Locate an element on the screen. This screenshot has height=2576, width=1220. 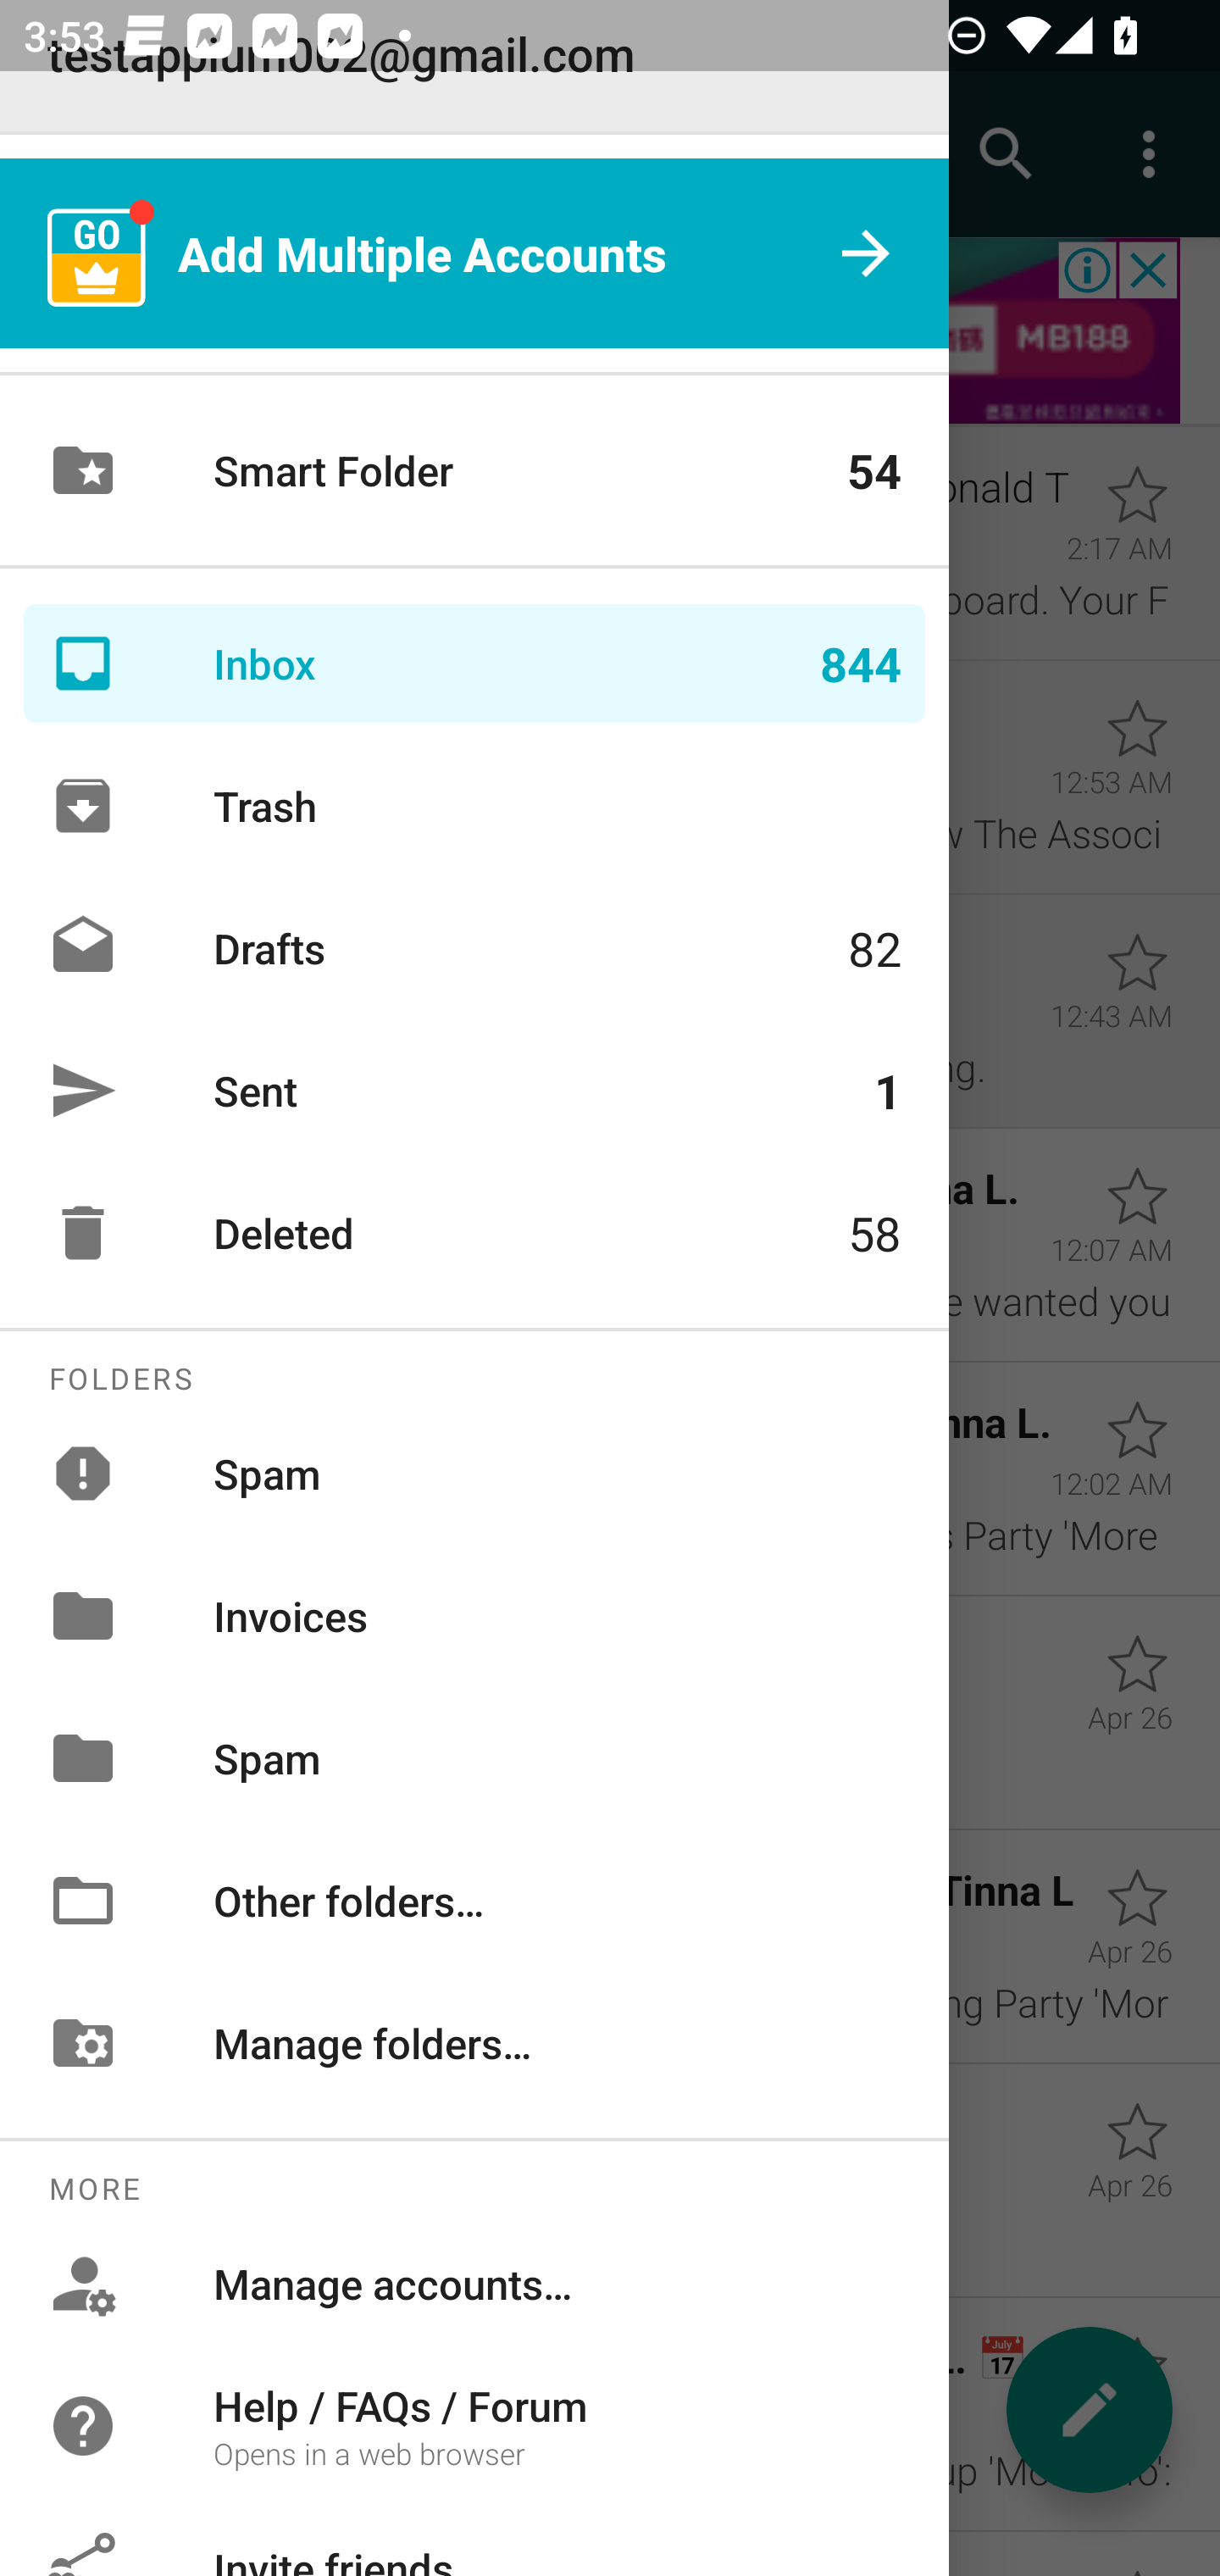
Deleted 58 is located at coordinates (474, 1232).